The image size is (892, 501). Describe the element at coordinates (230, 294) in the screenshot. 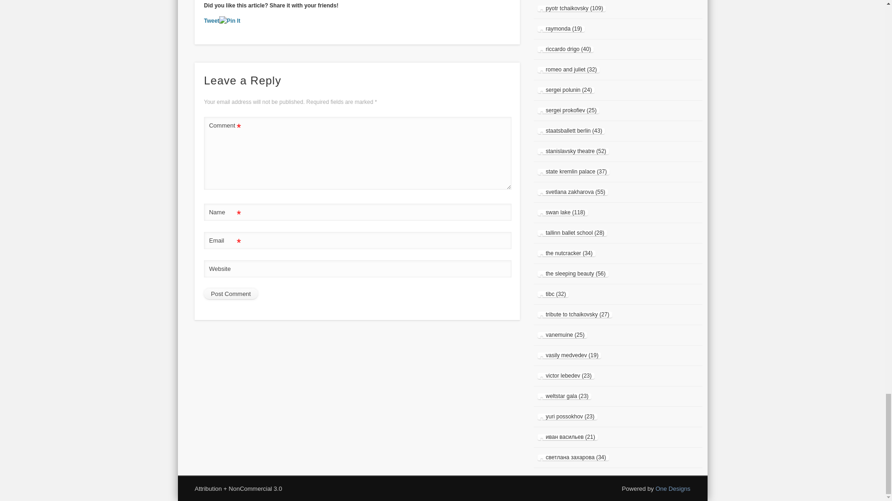

I see `Post Comment` at that location.